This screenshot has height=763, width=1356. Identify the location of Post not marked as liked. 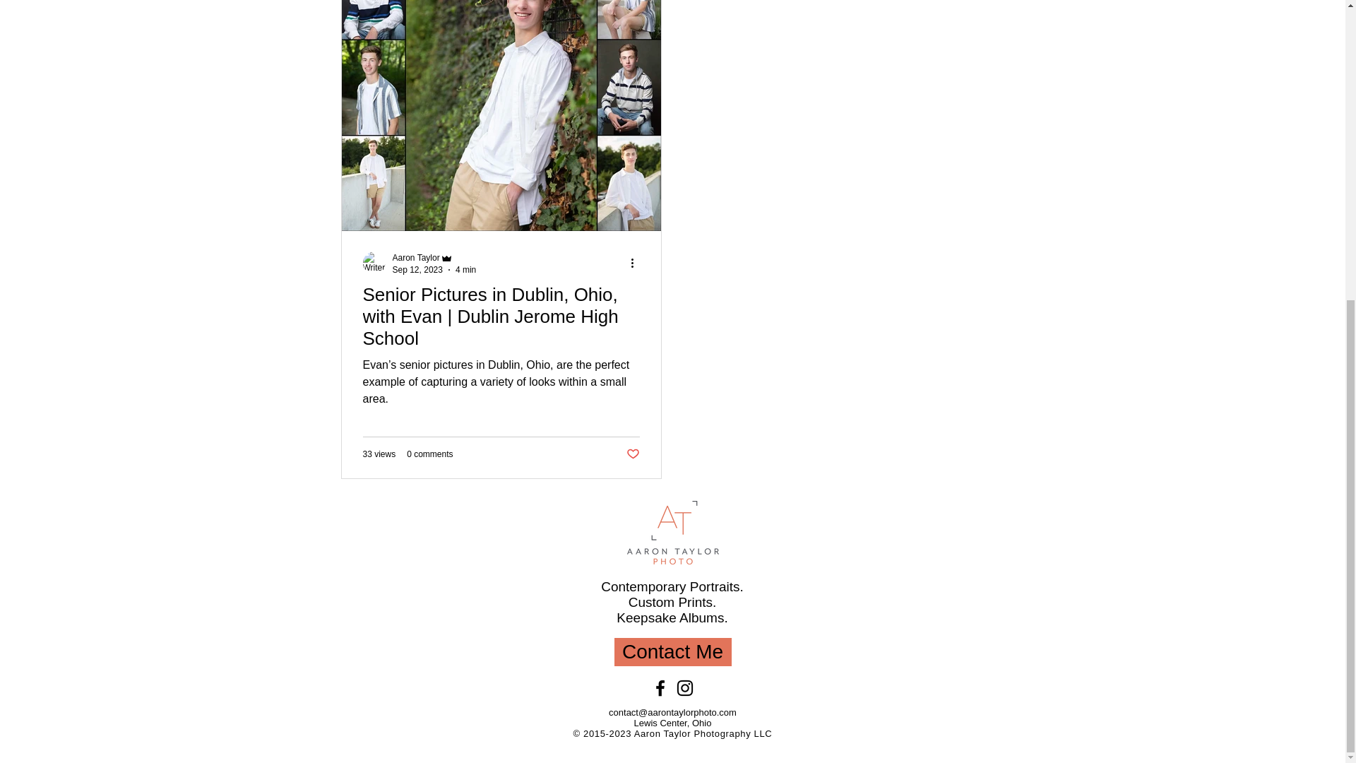
(631, 454).